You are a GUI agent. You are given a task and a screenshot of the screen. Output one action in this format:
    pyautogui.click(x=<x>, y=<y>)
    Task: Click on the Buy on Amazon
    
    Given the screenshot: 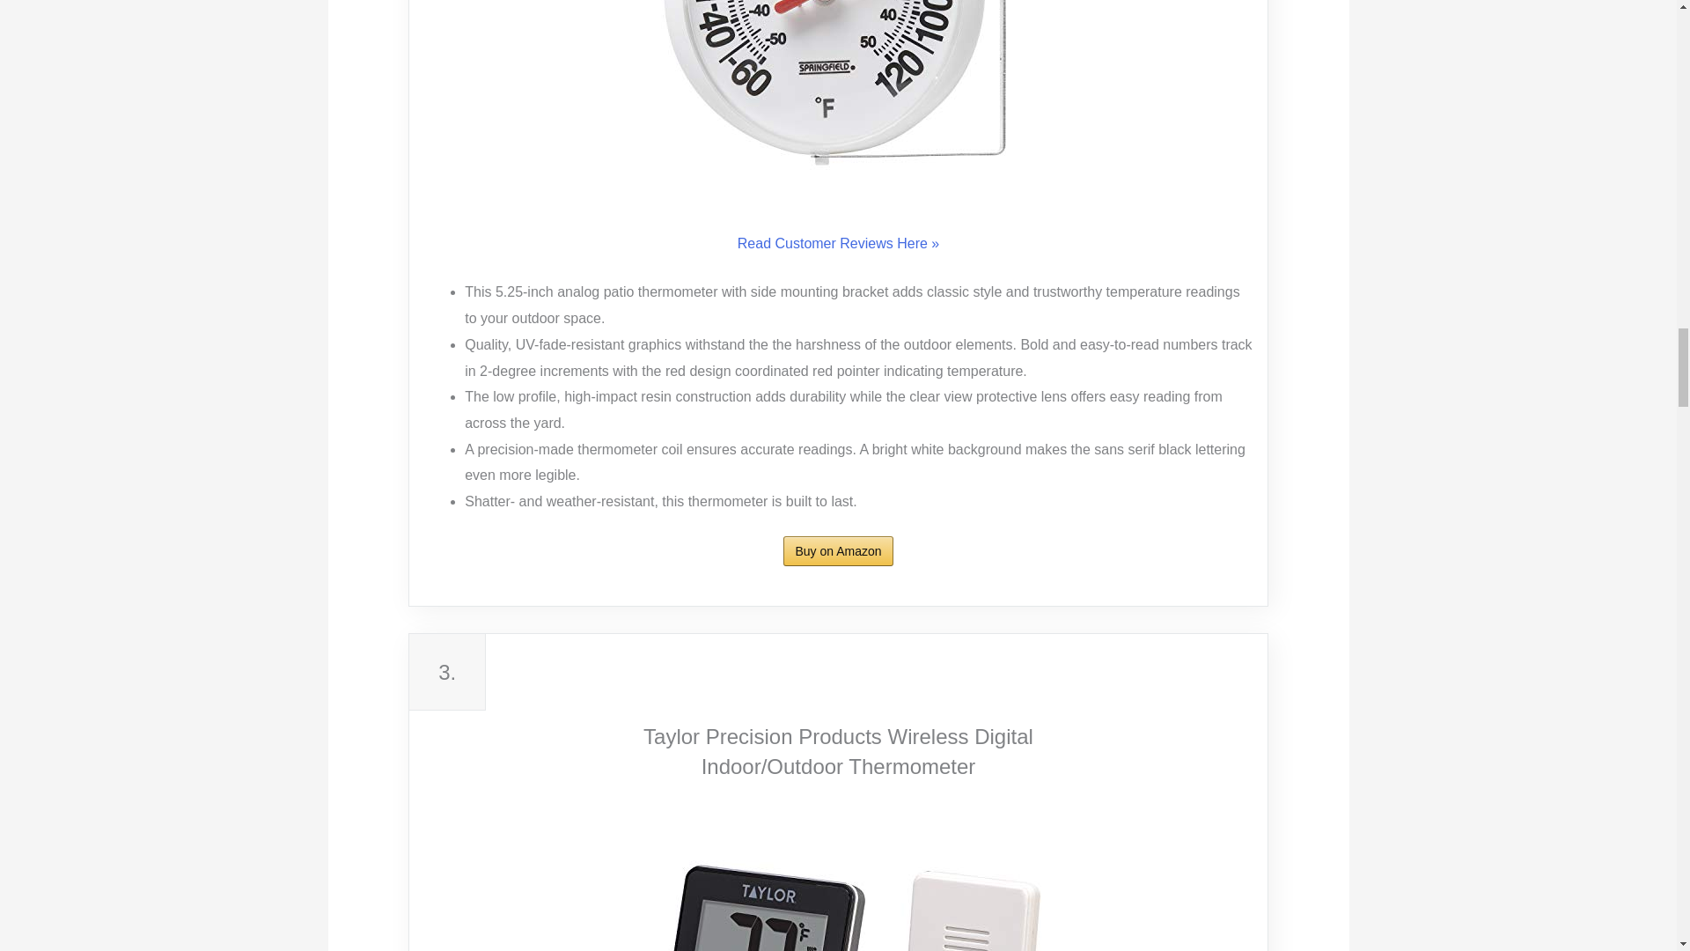 What is the action you would take?
    pyautogui.click(x=838, y=551)
    